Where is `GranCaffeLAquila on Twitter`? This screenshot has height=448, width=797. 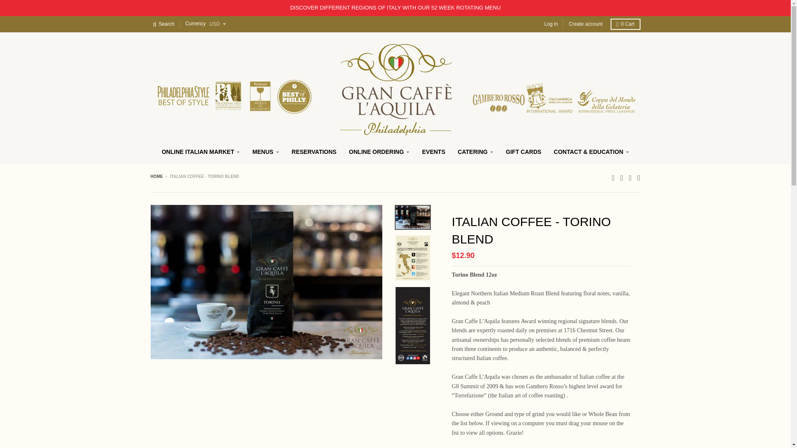 GranCaffeLAquila on Twitter is located at coordinates (613, 177).